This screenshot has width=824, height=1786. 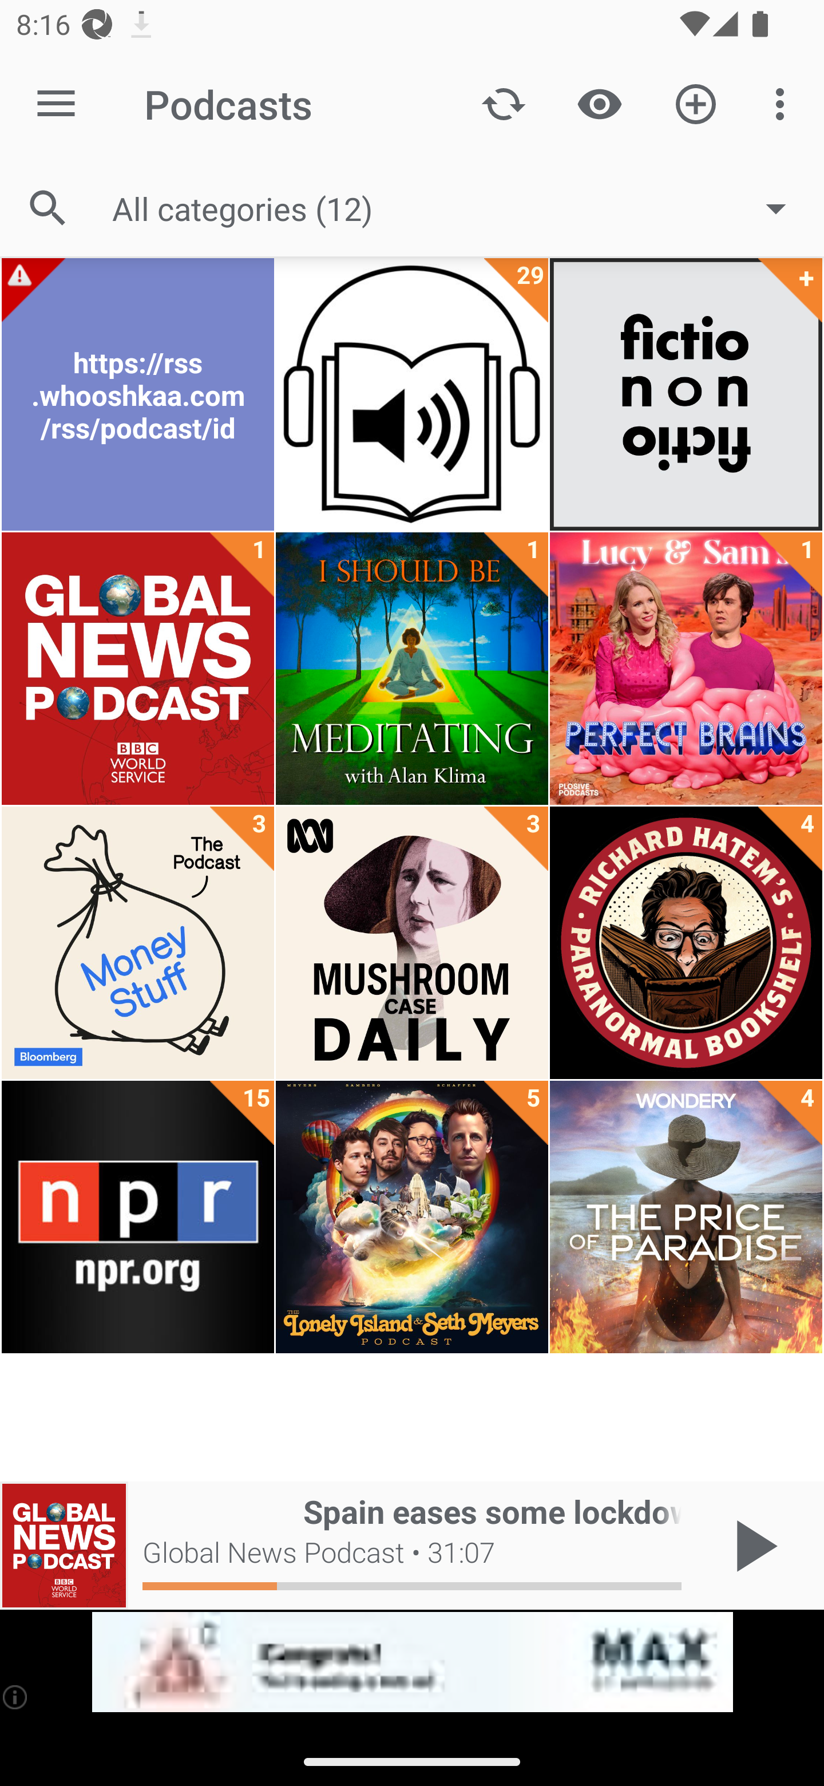 What do you see at coordinates (696, 103) in the screenshot?
I see `Add new Podcast` at bounding box center [696, 103].